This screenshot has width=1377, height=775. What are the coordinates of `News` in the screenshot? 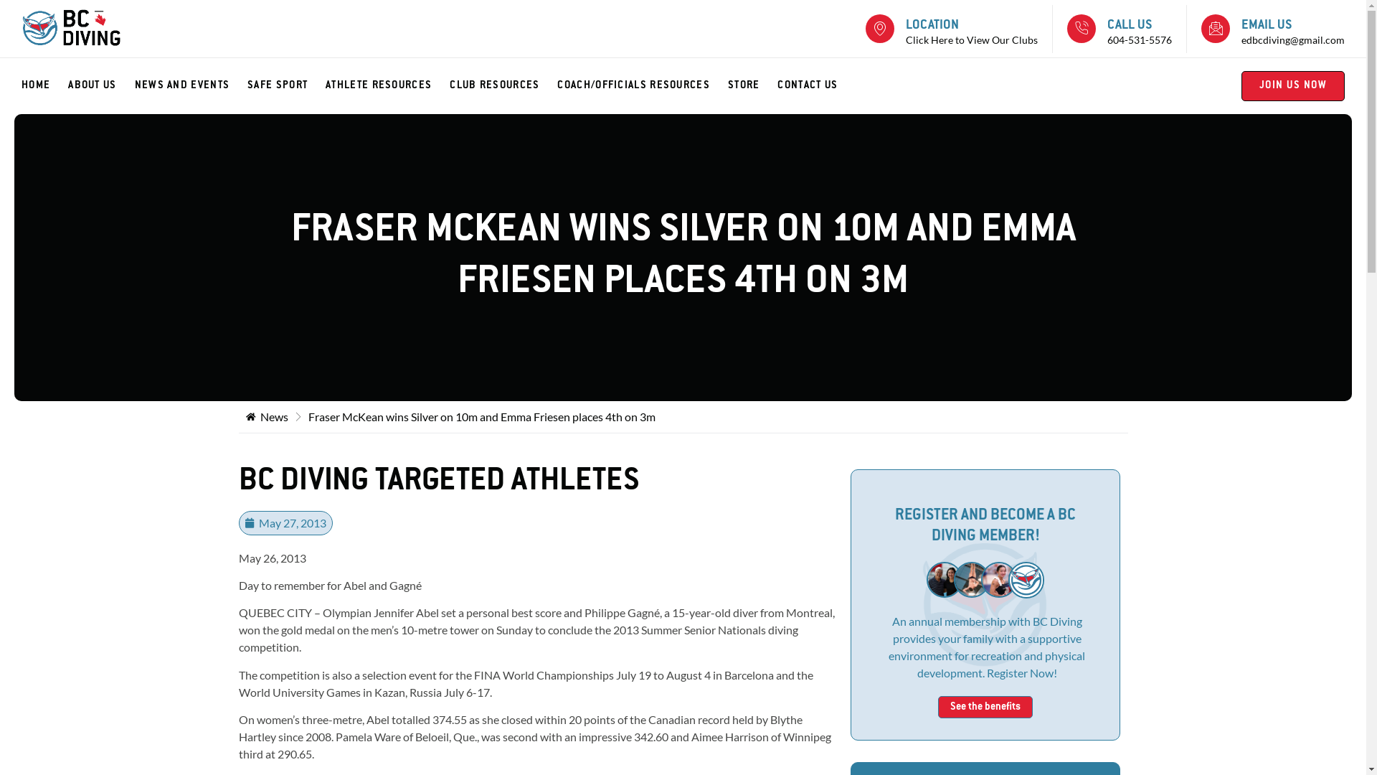 It's located at (267, 417).